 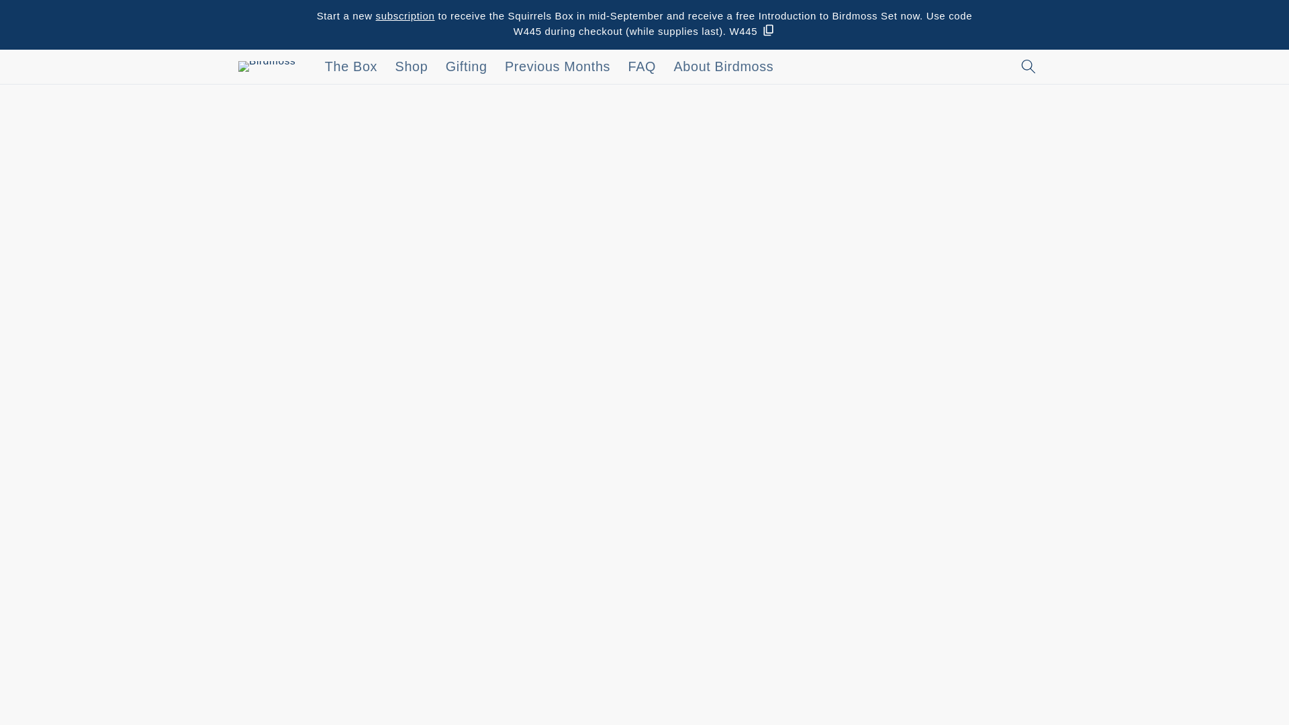 What do you see at coordinates (44, 17) in the screenshot?
I see `Skip to content` at bounding box center [44, 17].